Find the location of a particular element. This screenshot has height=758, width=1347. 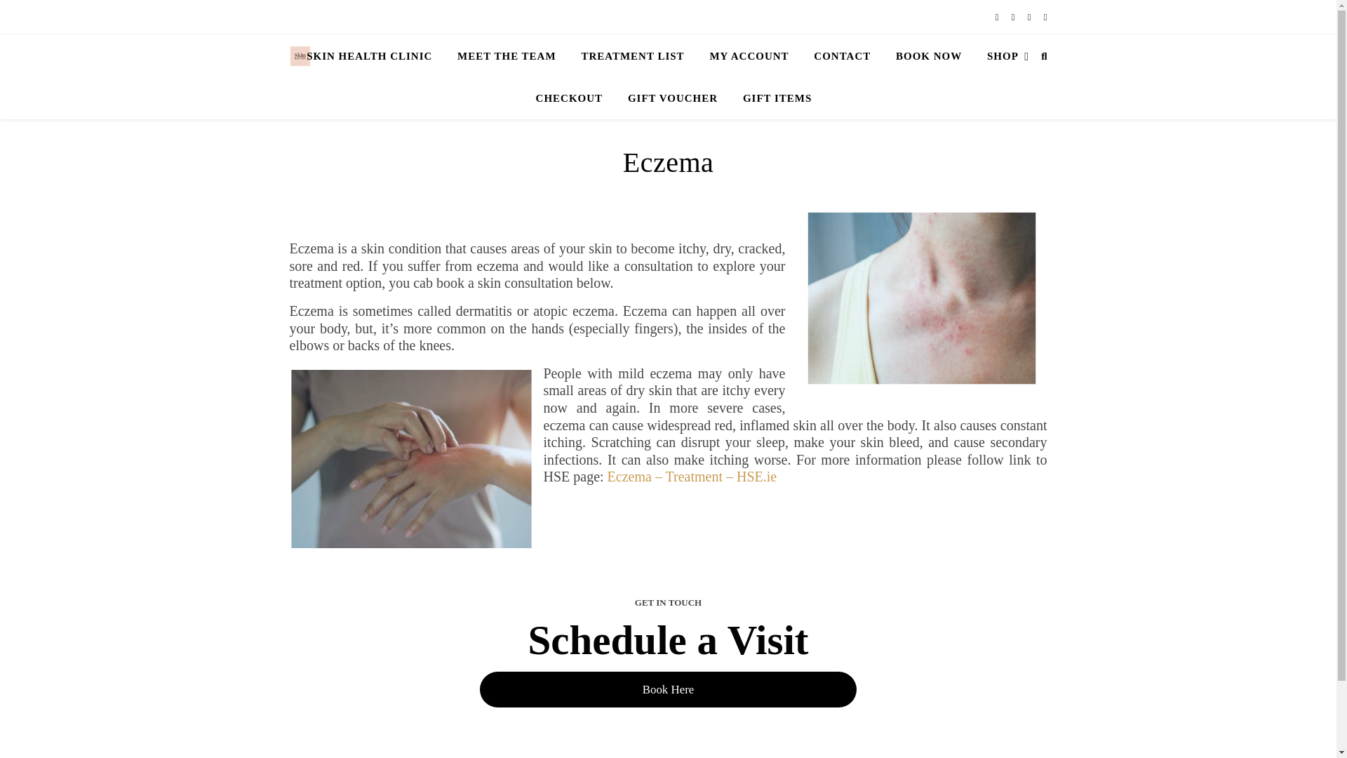

MEET THE TEAM is located at coordinates (507, 56).